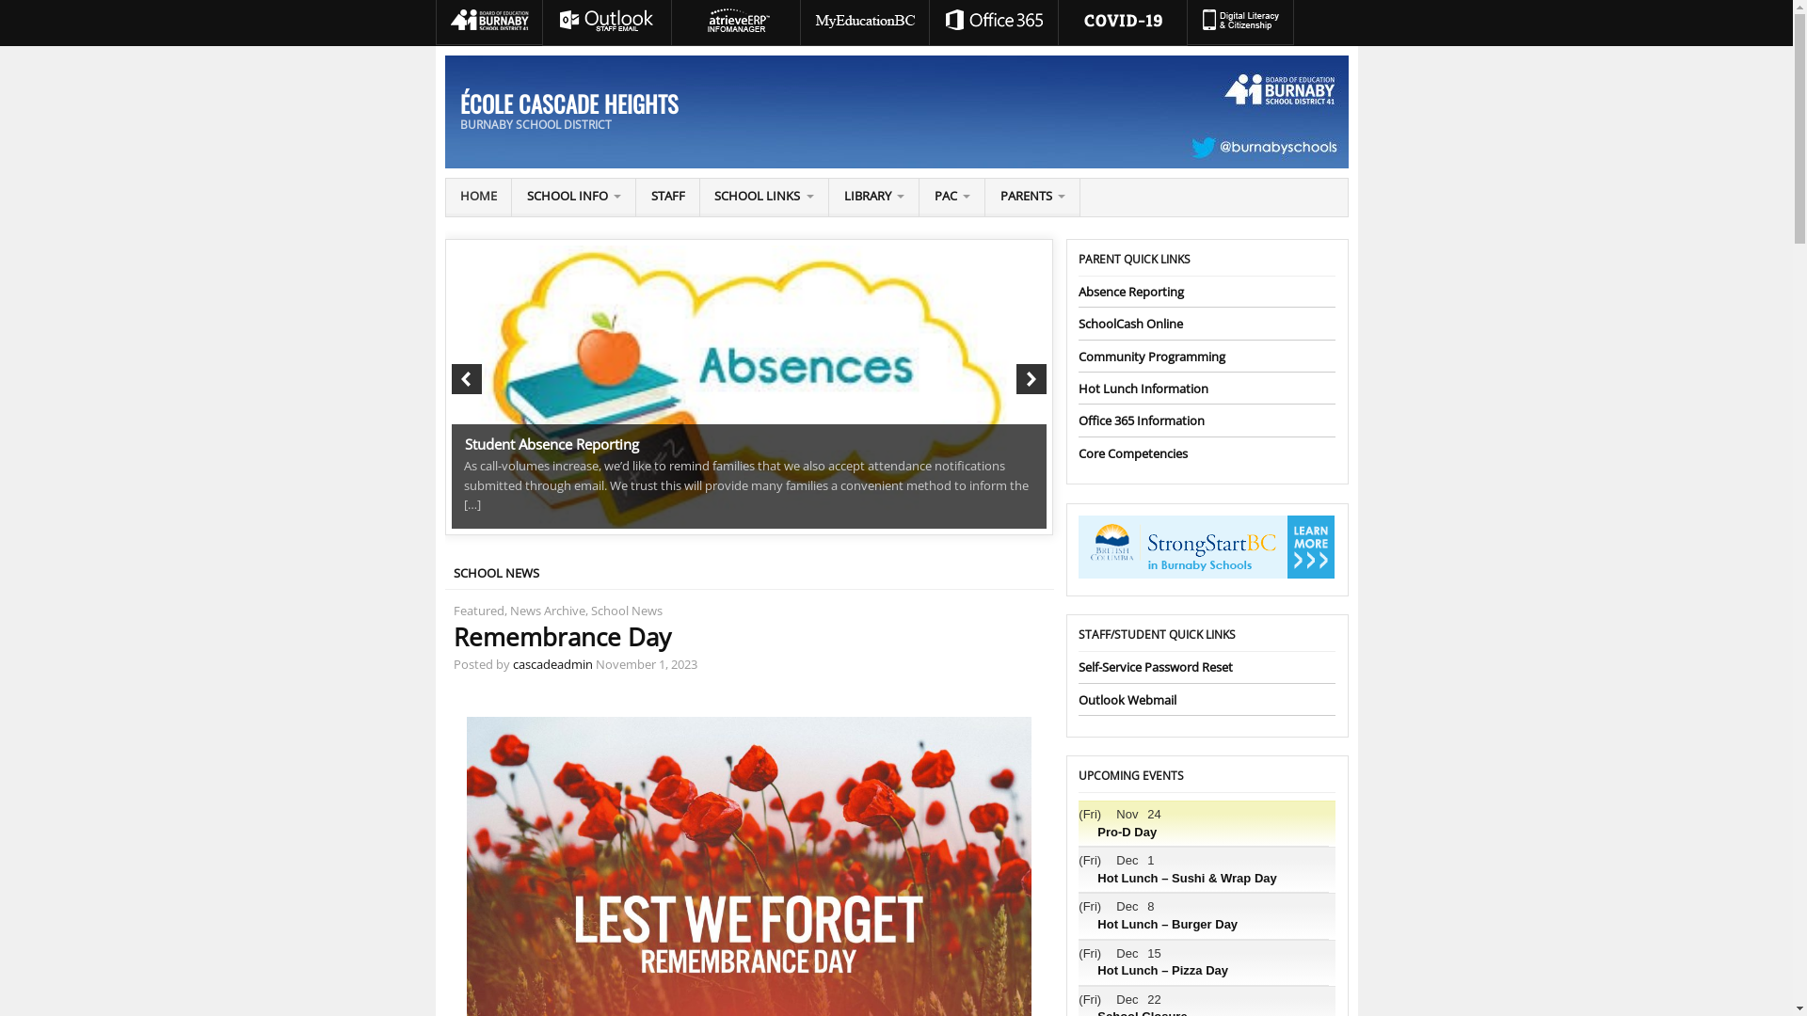 This screenshot has height=1016, width=1807. Describe the element at coordinates (1131, 324) in the screenshot. I see `SchoolCash Online` at that location.